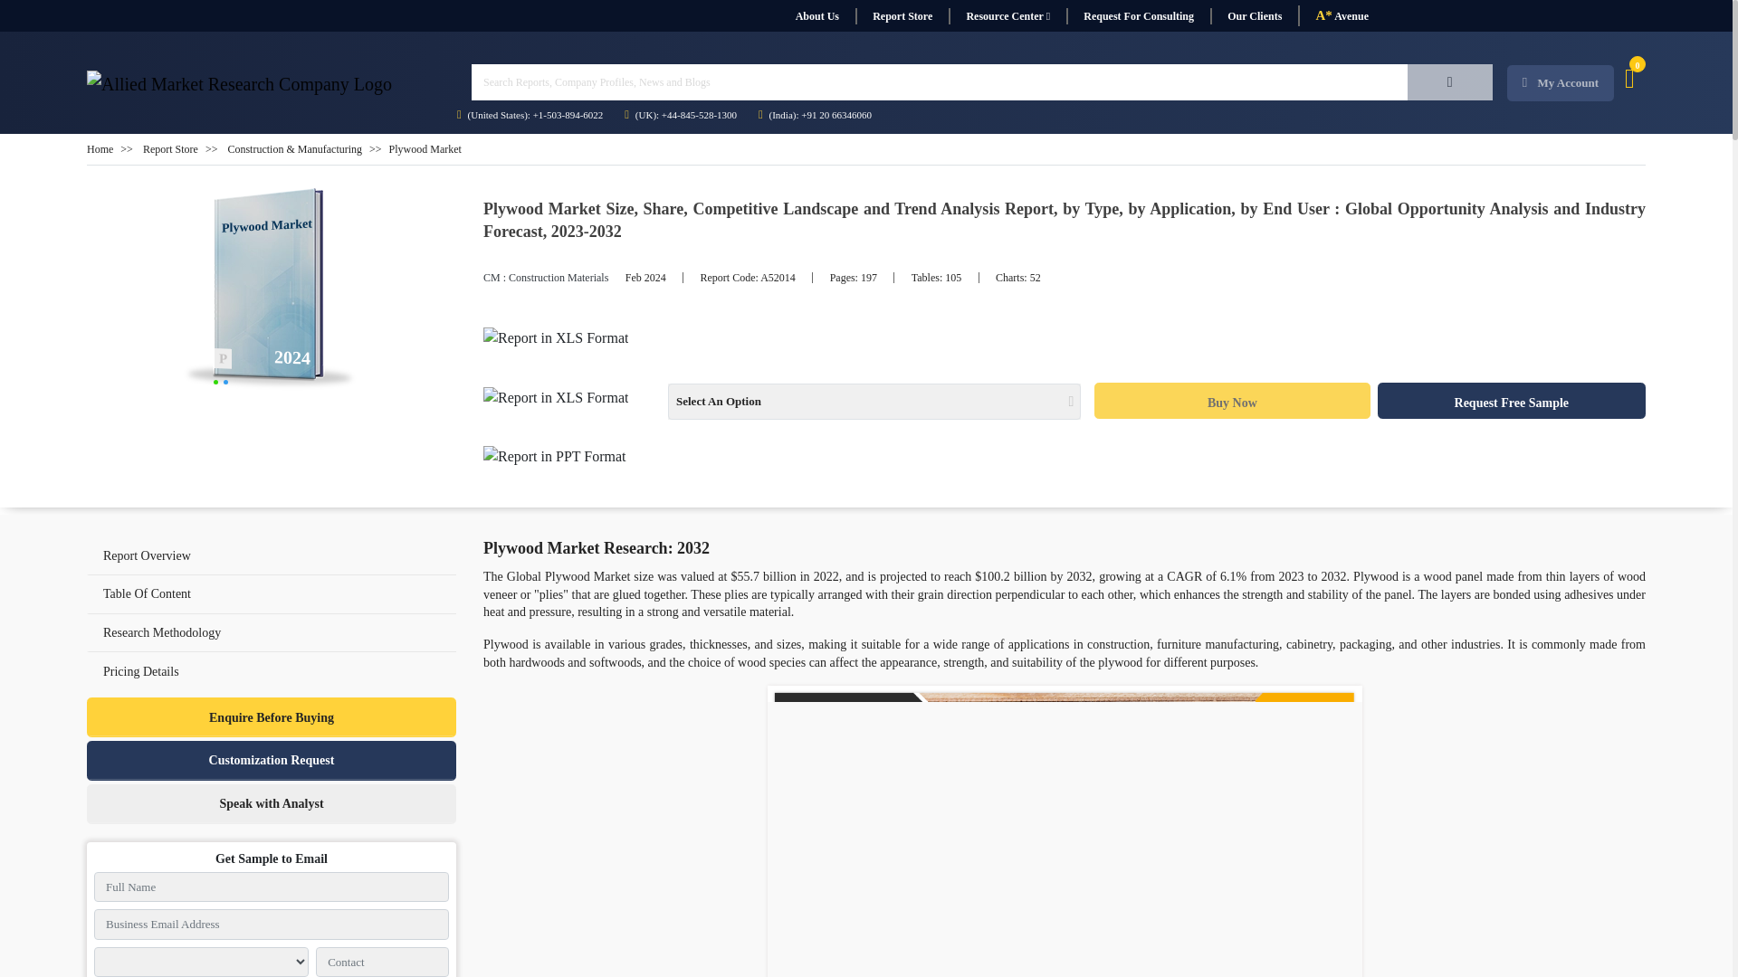 The width and height of the screenshot is (1738, 977). Describe the element at coordinates (147, 593) in the screenshot. I see `Table Of Content` at that location.